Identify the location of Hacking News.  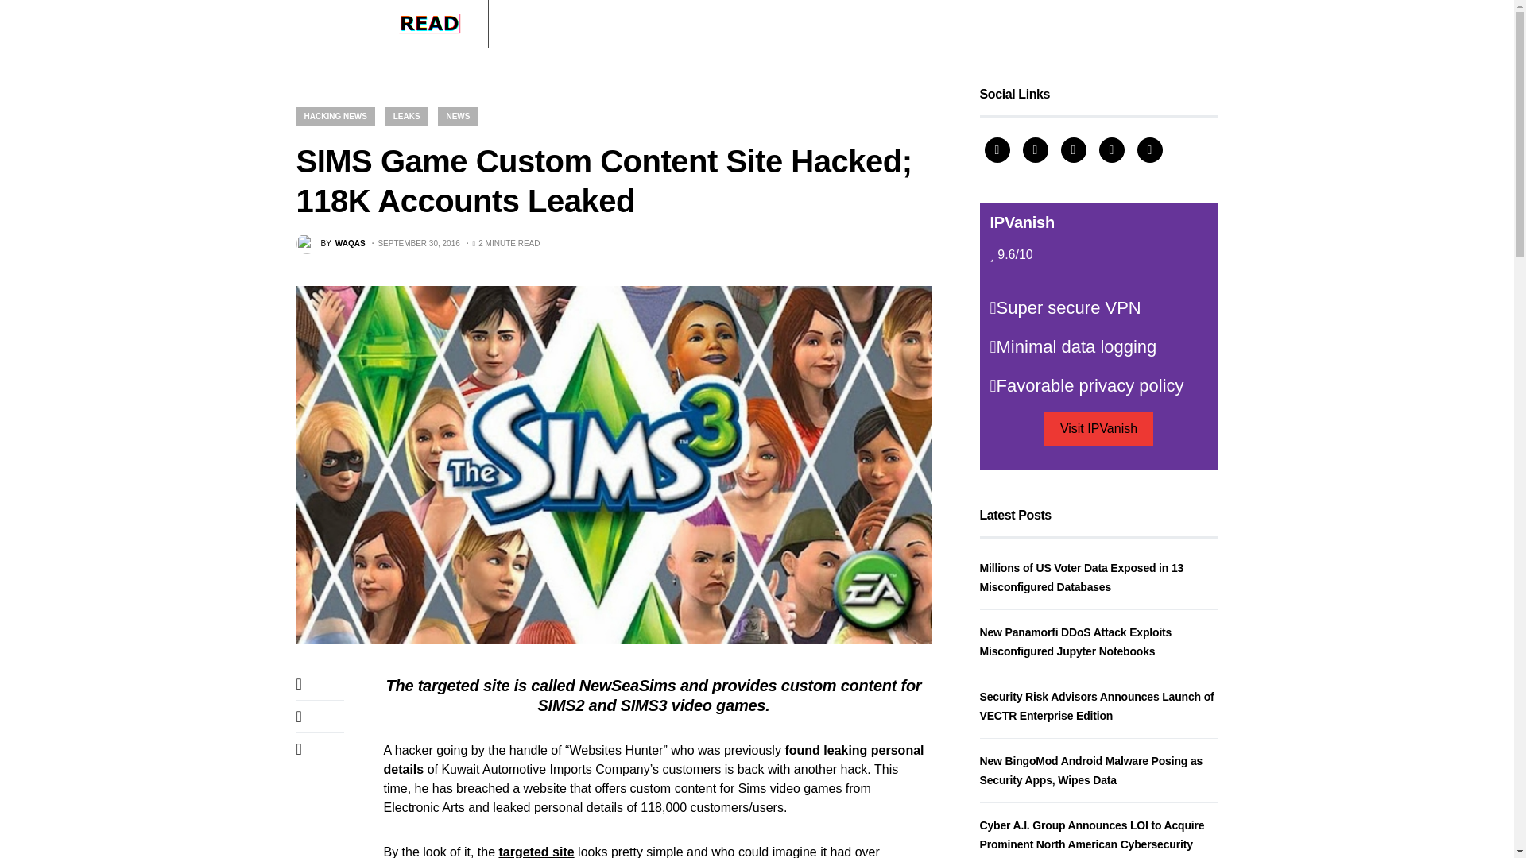
(544, 24).